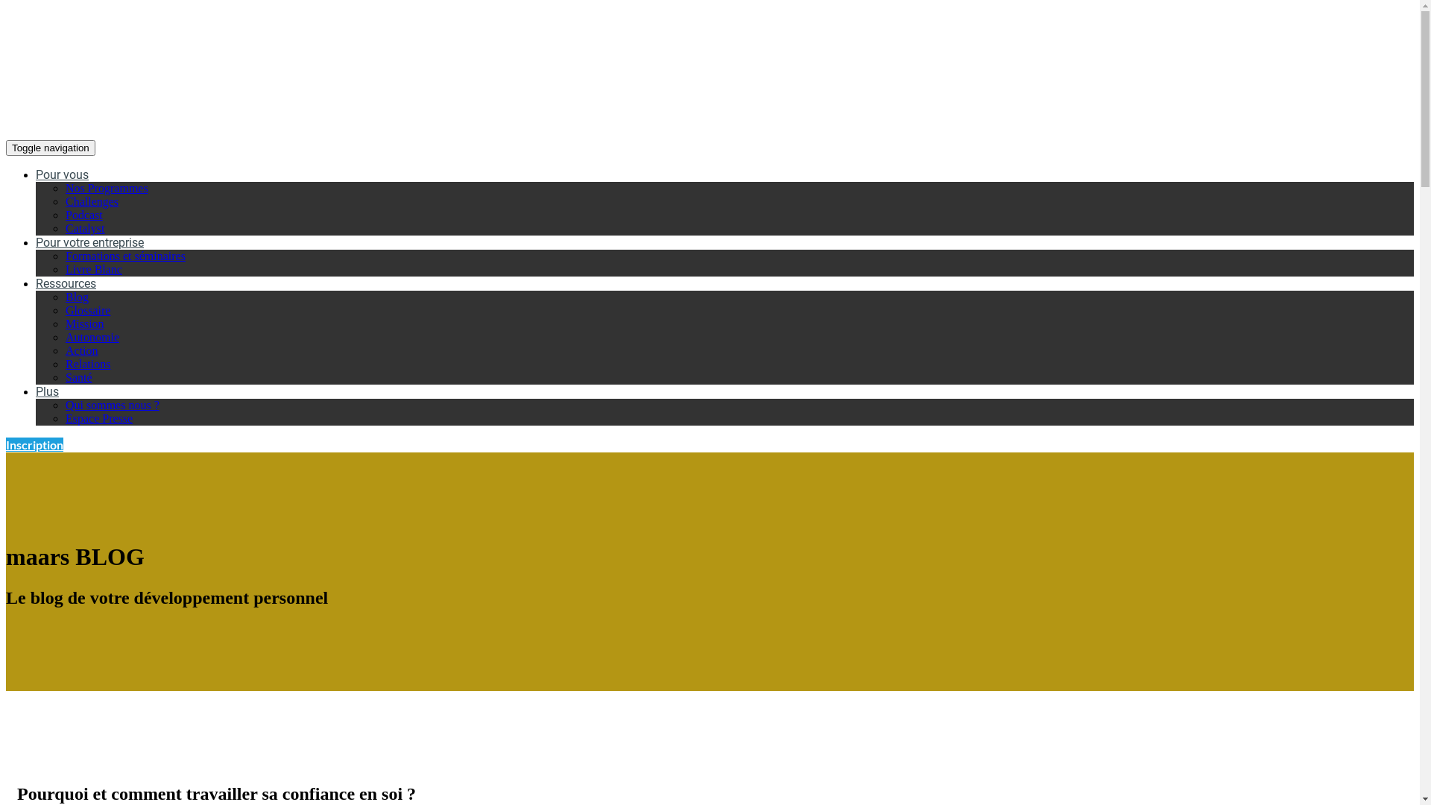 The height and width of the screenshot is (805, 1431). I want to click on Pour vous, so click(63, 174).